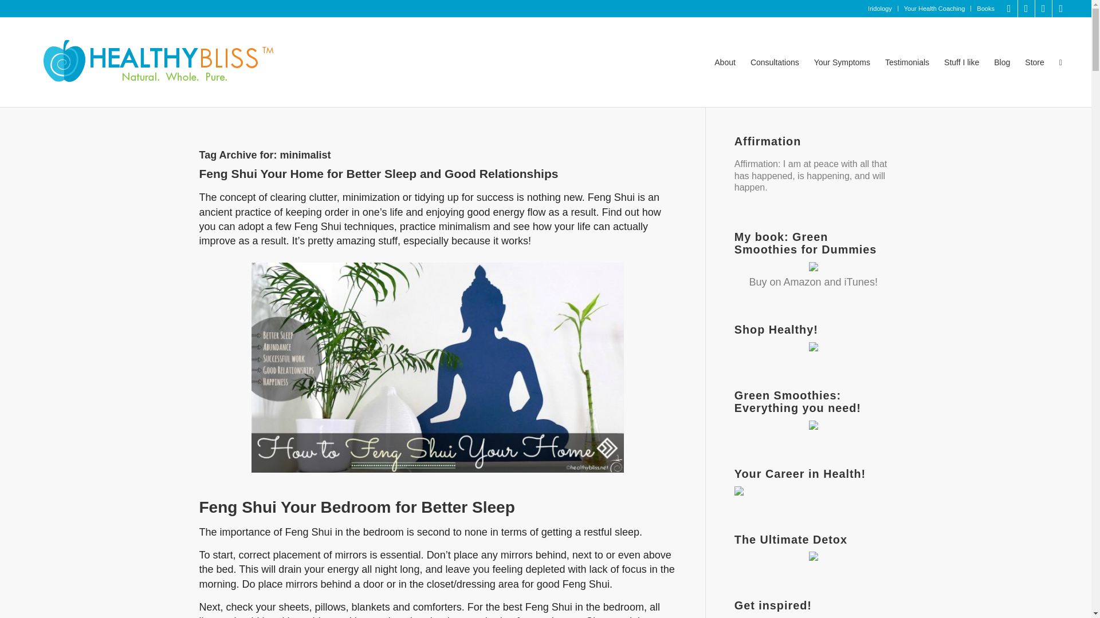 Image resolution: width=1100 pixels, height=618 pixels. I want to click on Books, so click(985, 9).